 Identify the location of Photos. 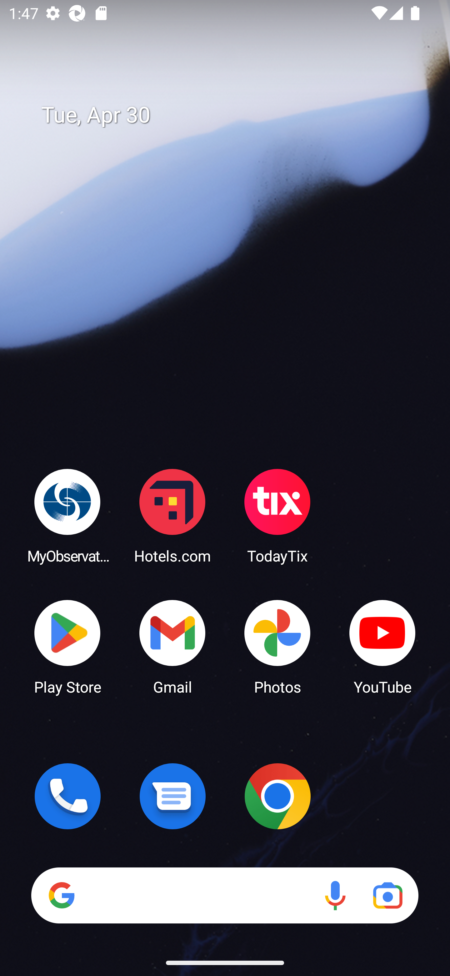
(277, 646).